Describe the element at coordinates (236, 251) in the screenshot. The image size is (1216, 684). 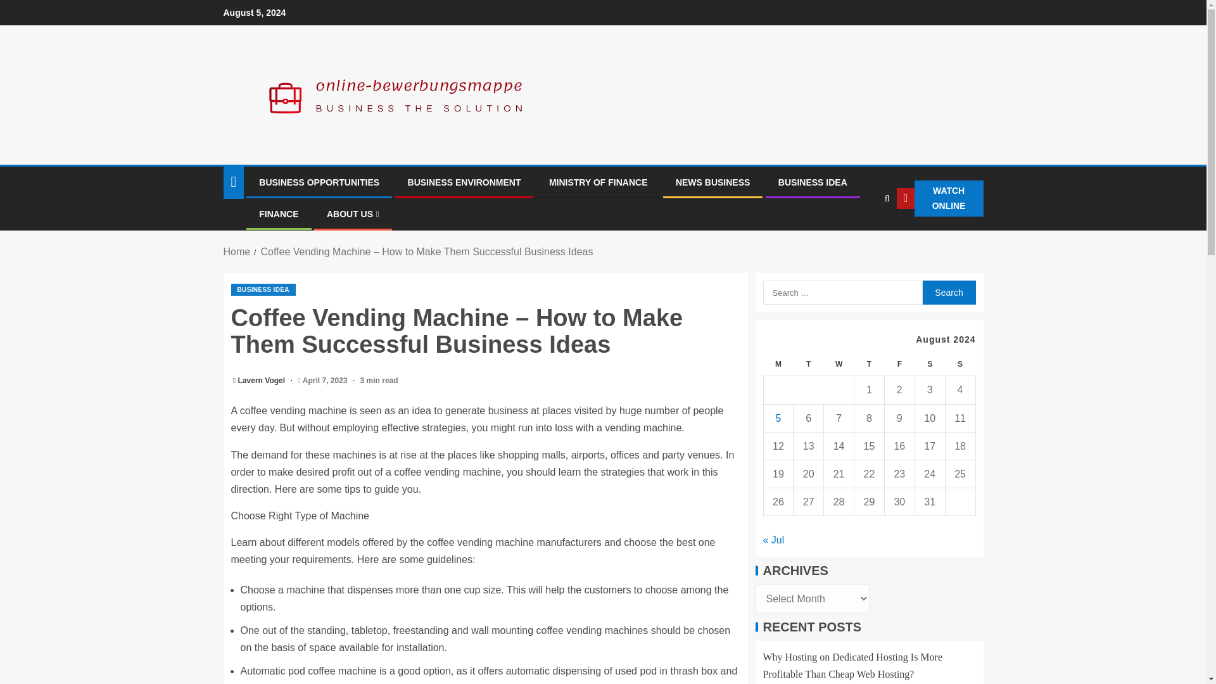
I see `Home` at that location.